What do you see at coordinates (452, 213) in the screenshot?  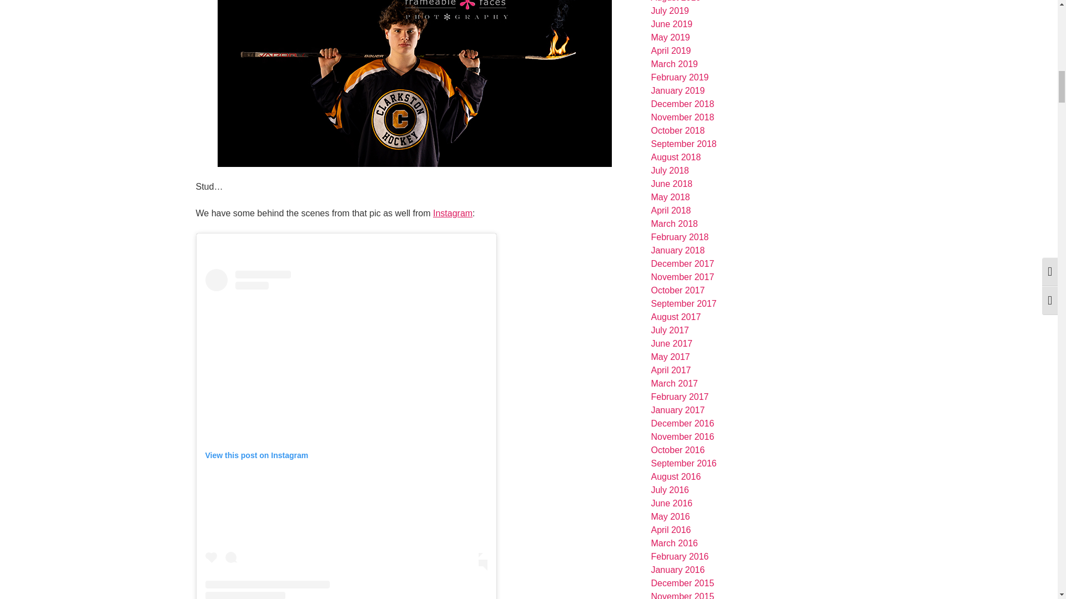 I see `Instagram` at bounding box center [452, 213].